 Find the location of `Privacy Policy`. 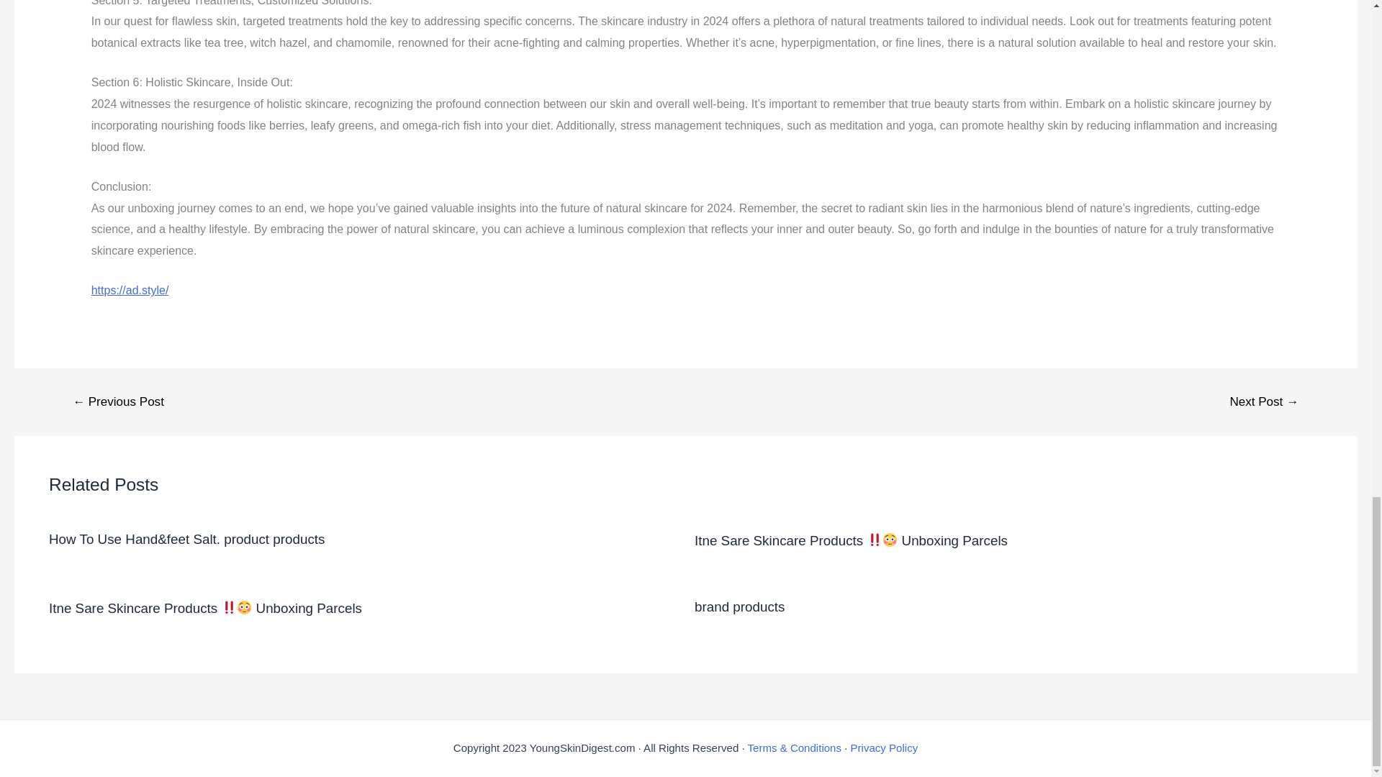

Privacy Policy is located at coordinates (885, 748).